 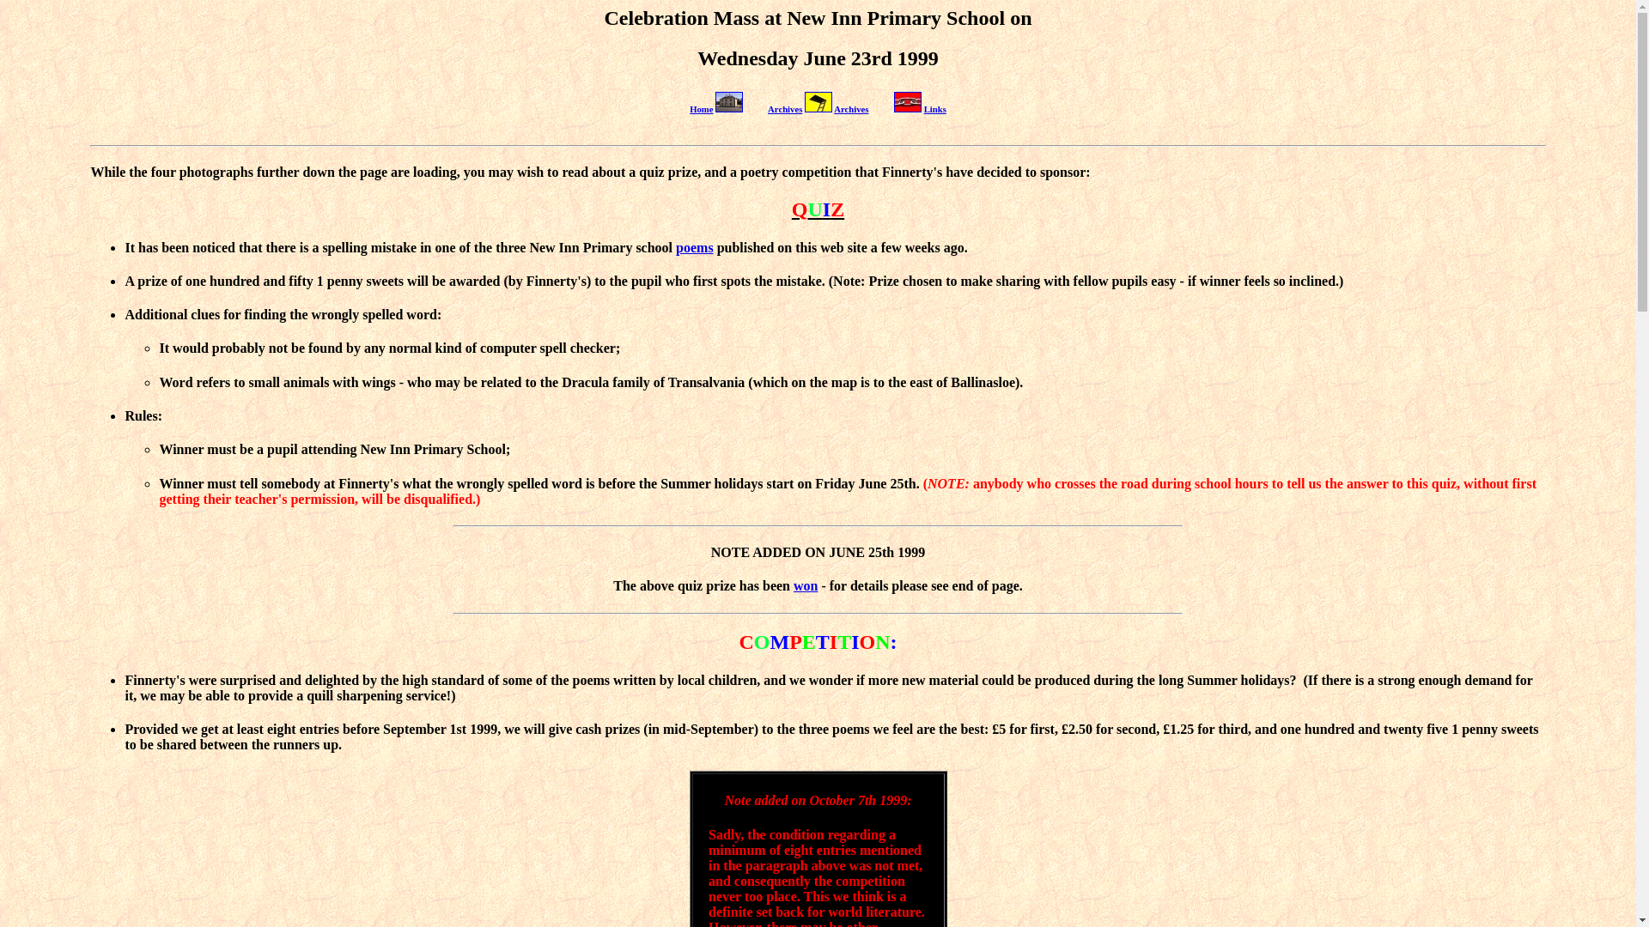 I want to click on Celebration, so click(x=656, y=17).